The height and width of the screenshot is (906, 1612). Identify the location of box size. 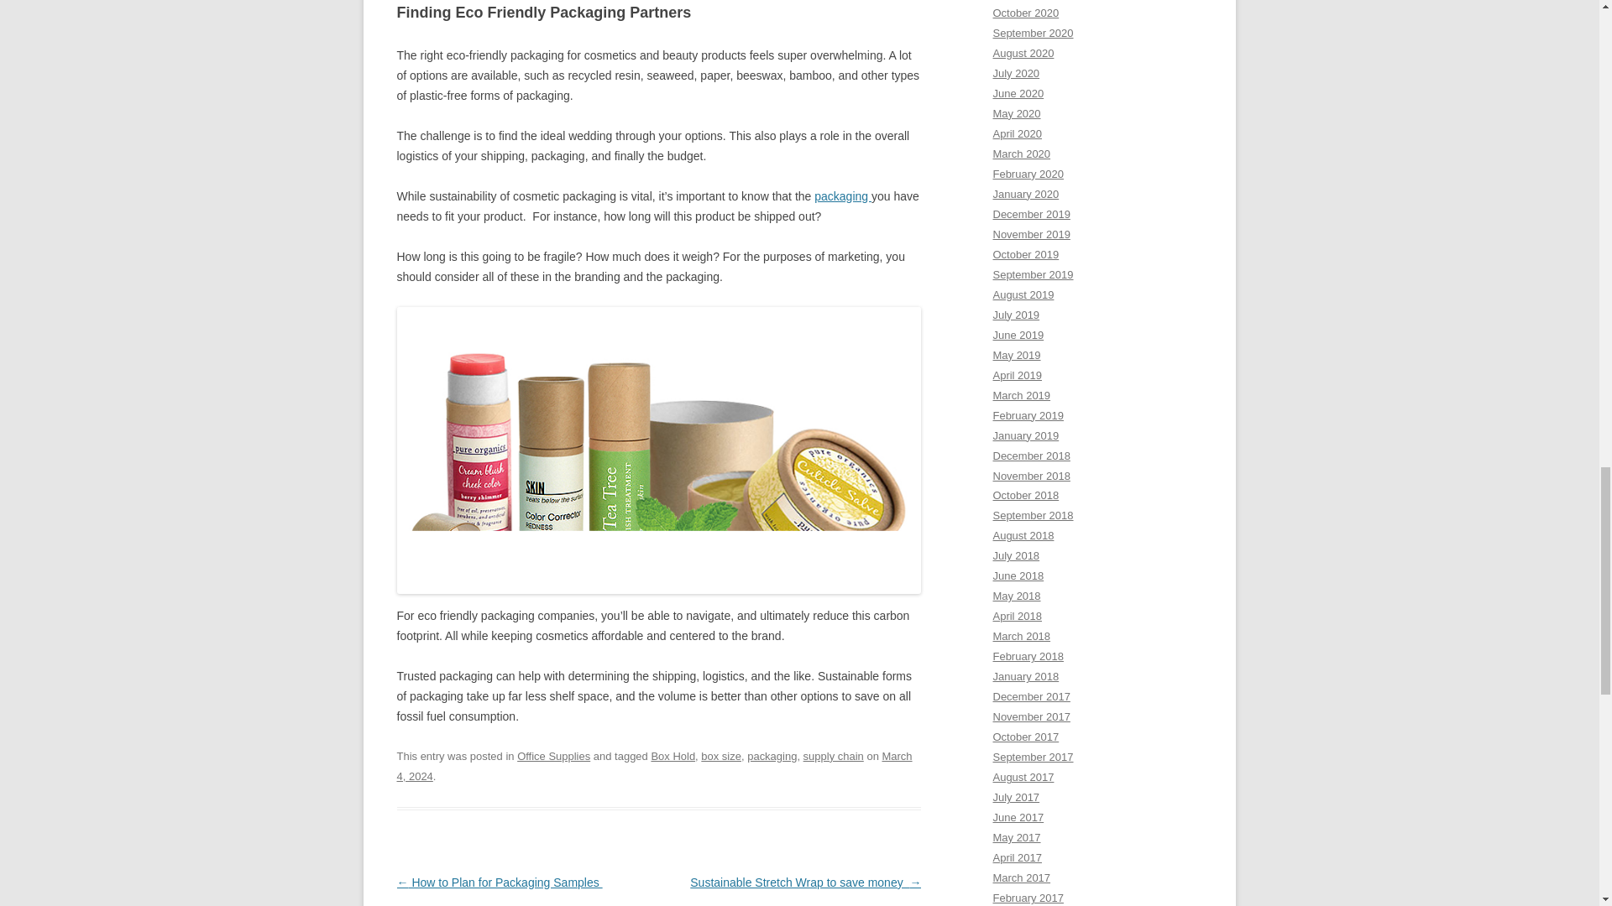
(721, 757).